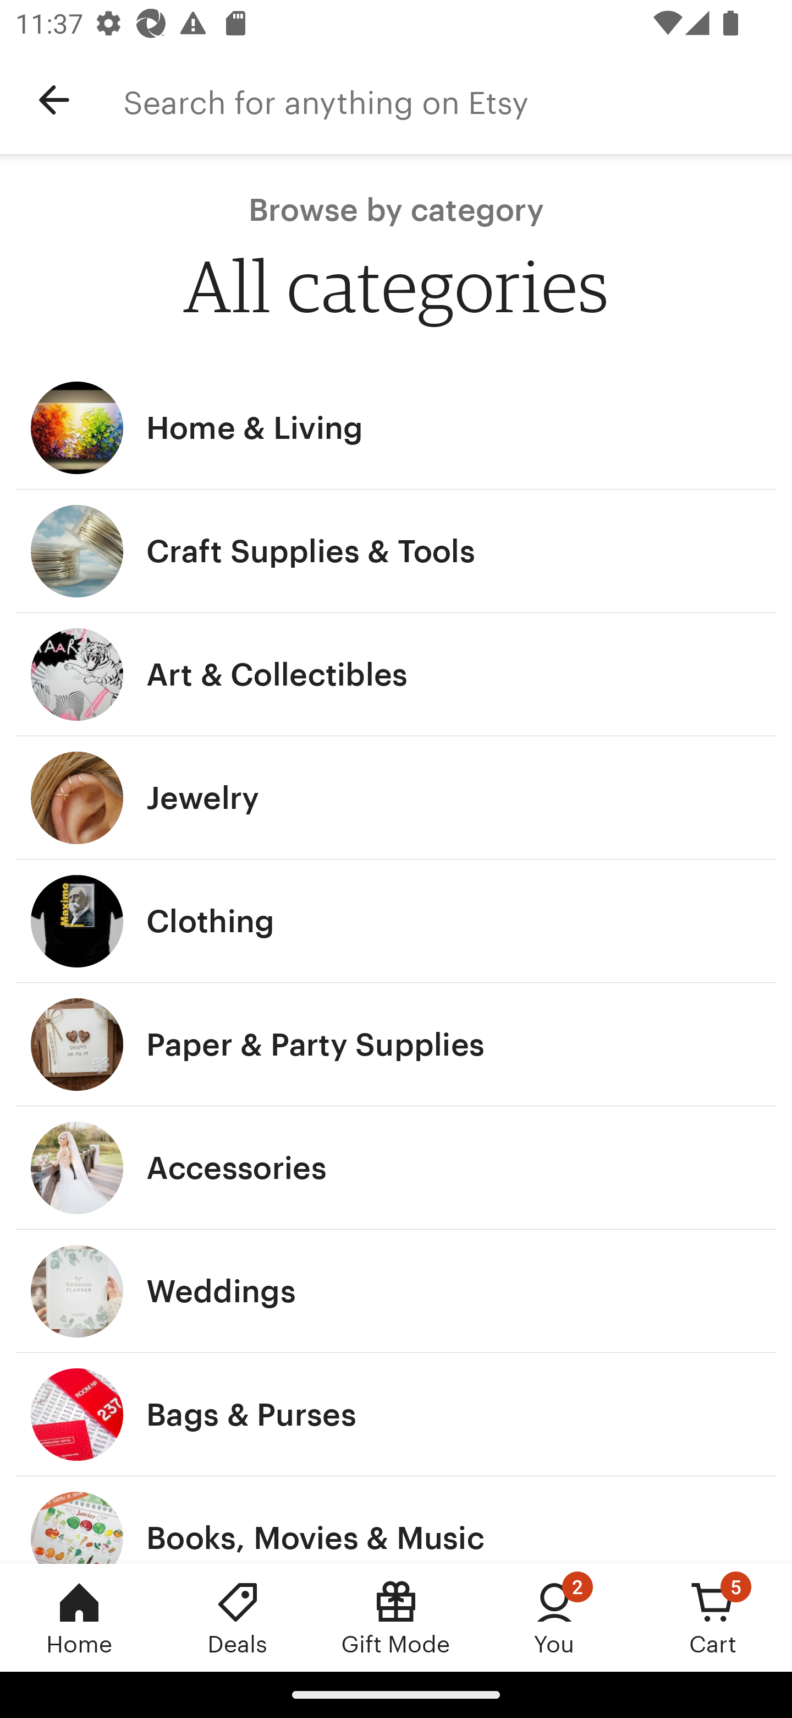 The image size is (792, 1718). Describe the element at coordinates (238, 1617) in the screenshot. I see `Deals` at that location.